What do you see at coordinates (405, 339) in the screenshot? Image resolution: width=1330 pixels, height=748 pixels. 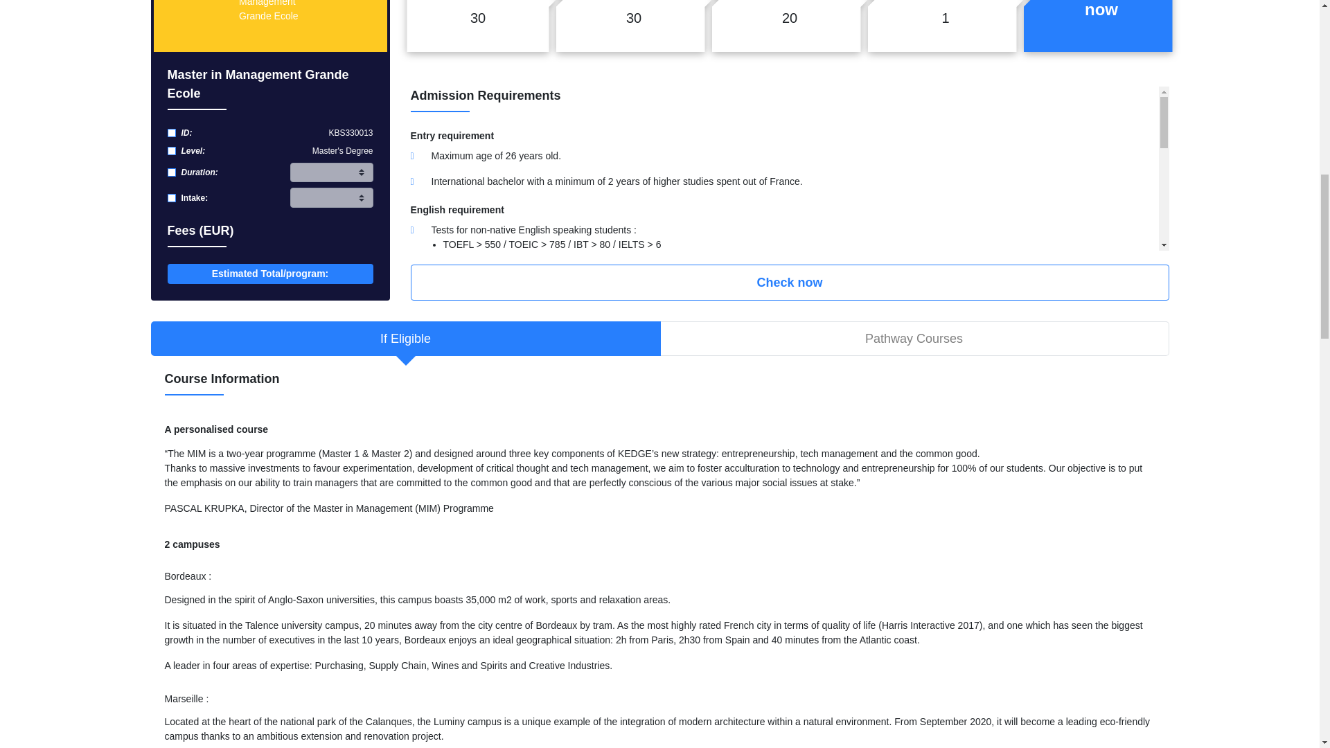 I see `If Eligible` at bounding box center [405, 339].